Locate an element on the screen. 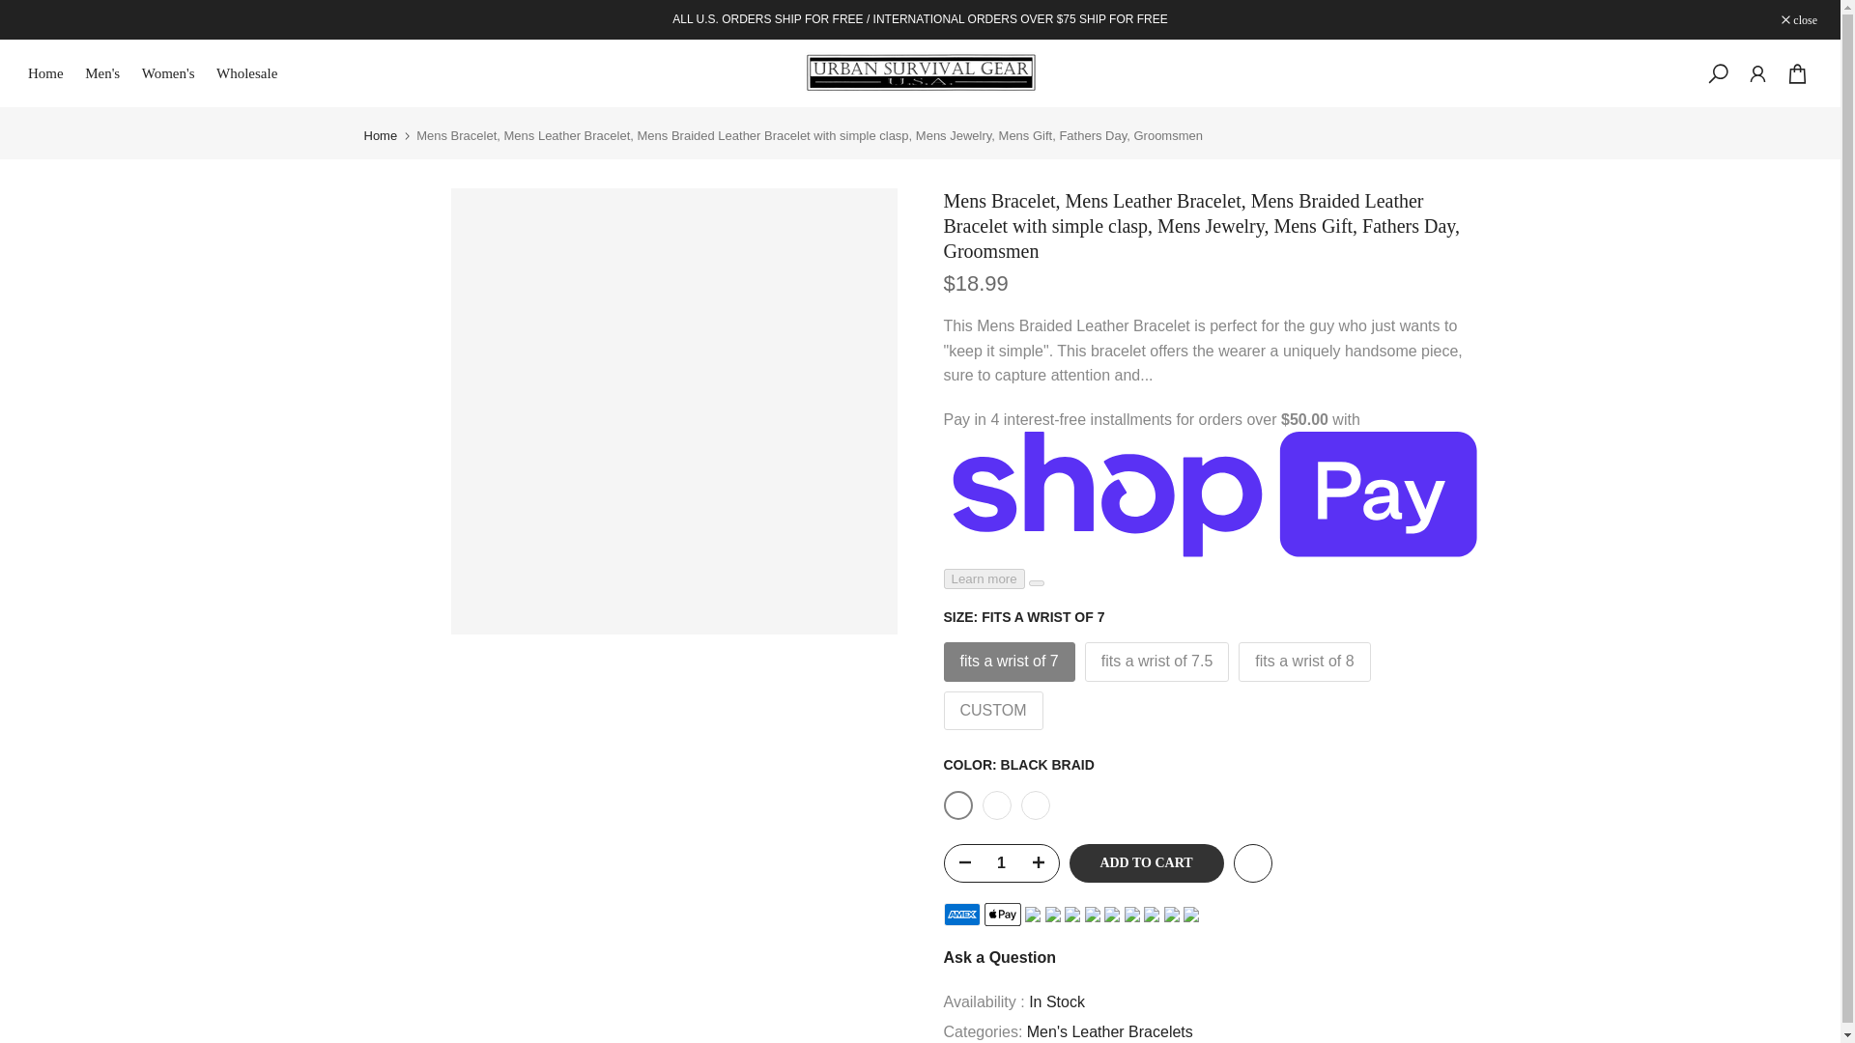 The image size is (1855, 1043). Women's is located at coordinates (174, 73).